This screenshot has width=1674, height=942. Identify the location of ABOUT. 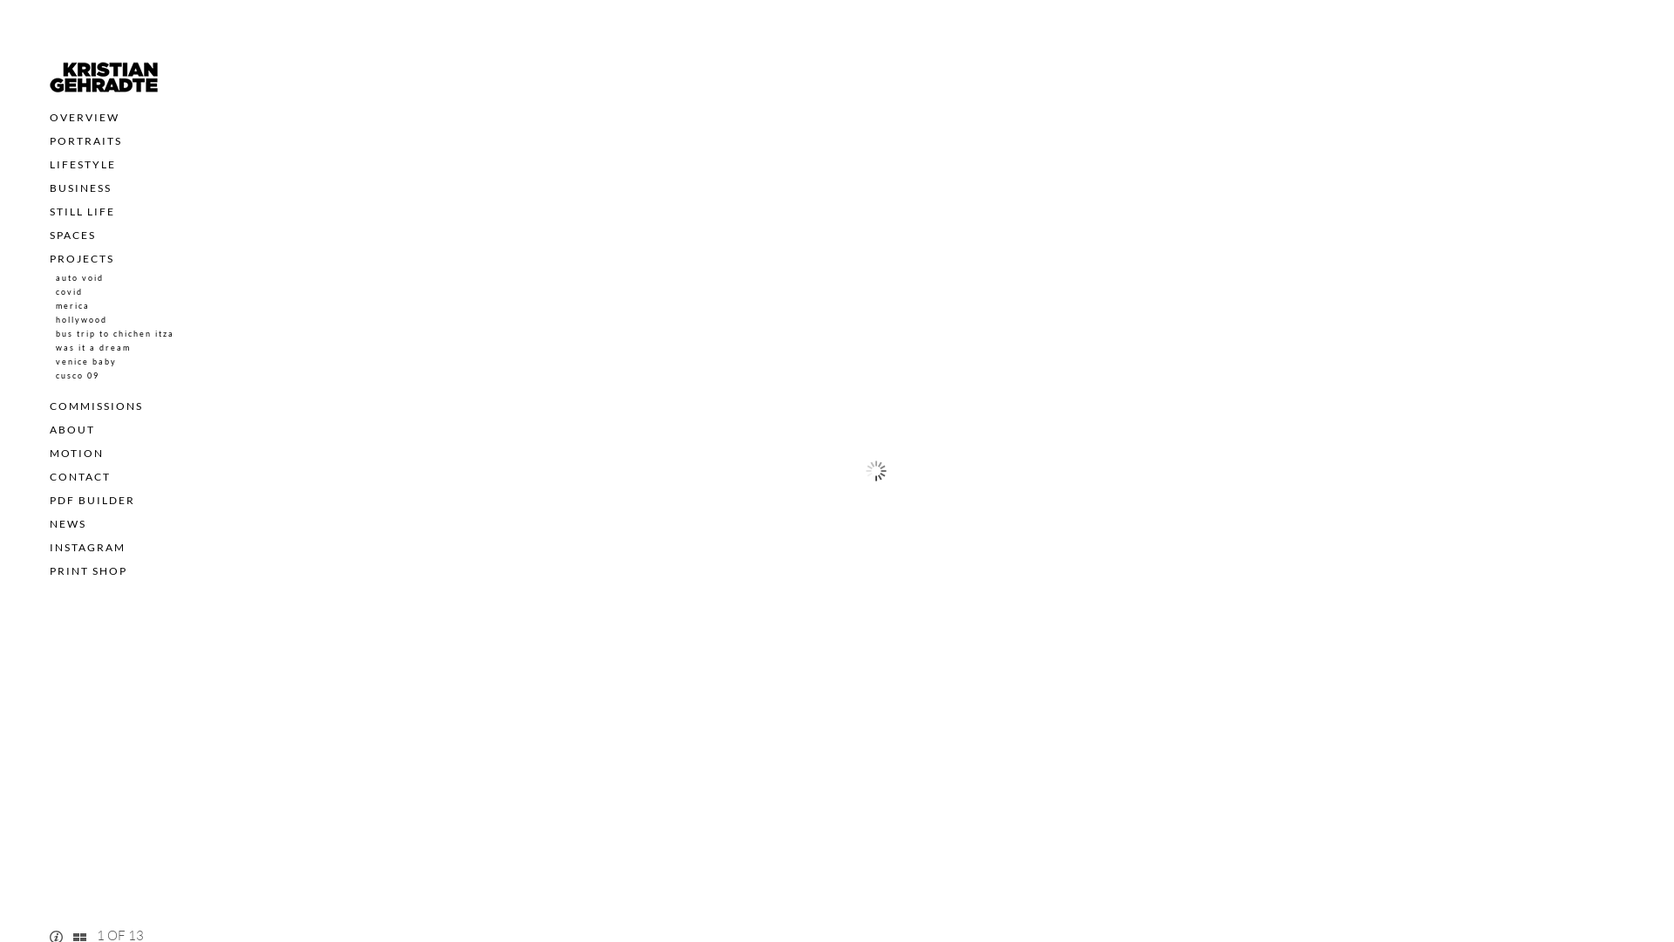
(72, 429).